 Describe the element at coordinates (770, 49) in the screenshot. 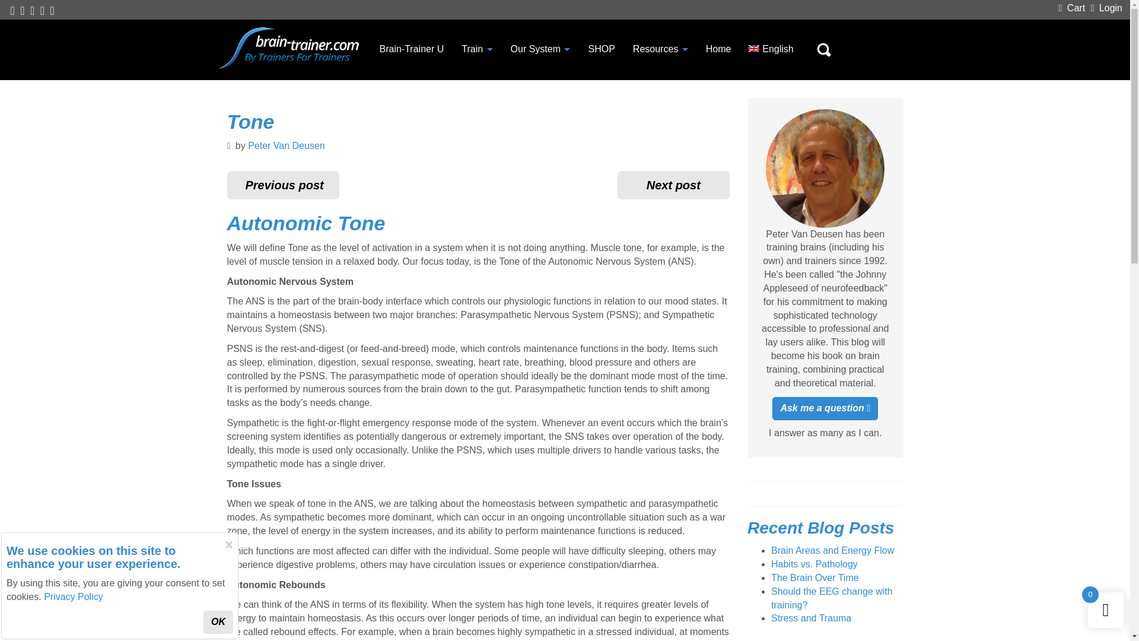

I see `English` at that location.